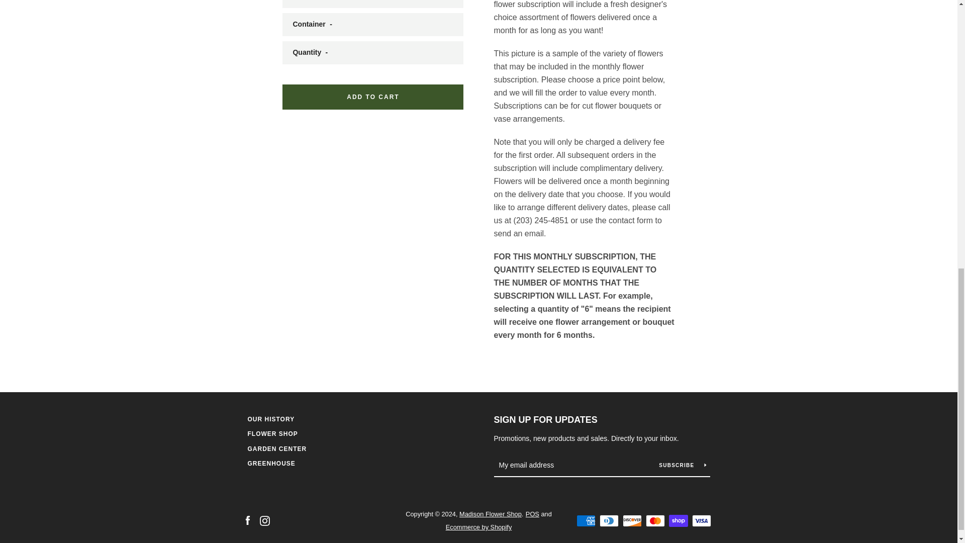 This screenshot has width=965, height=543. I want to click on Discover, so click(632, 520).